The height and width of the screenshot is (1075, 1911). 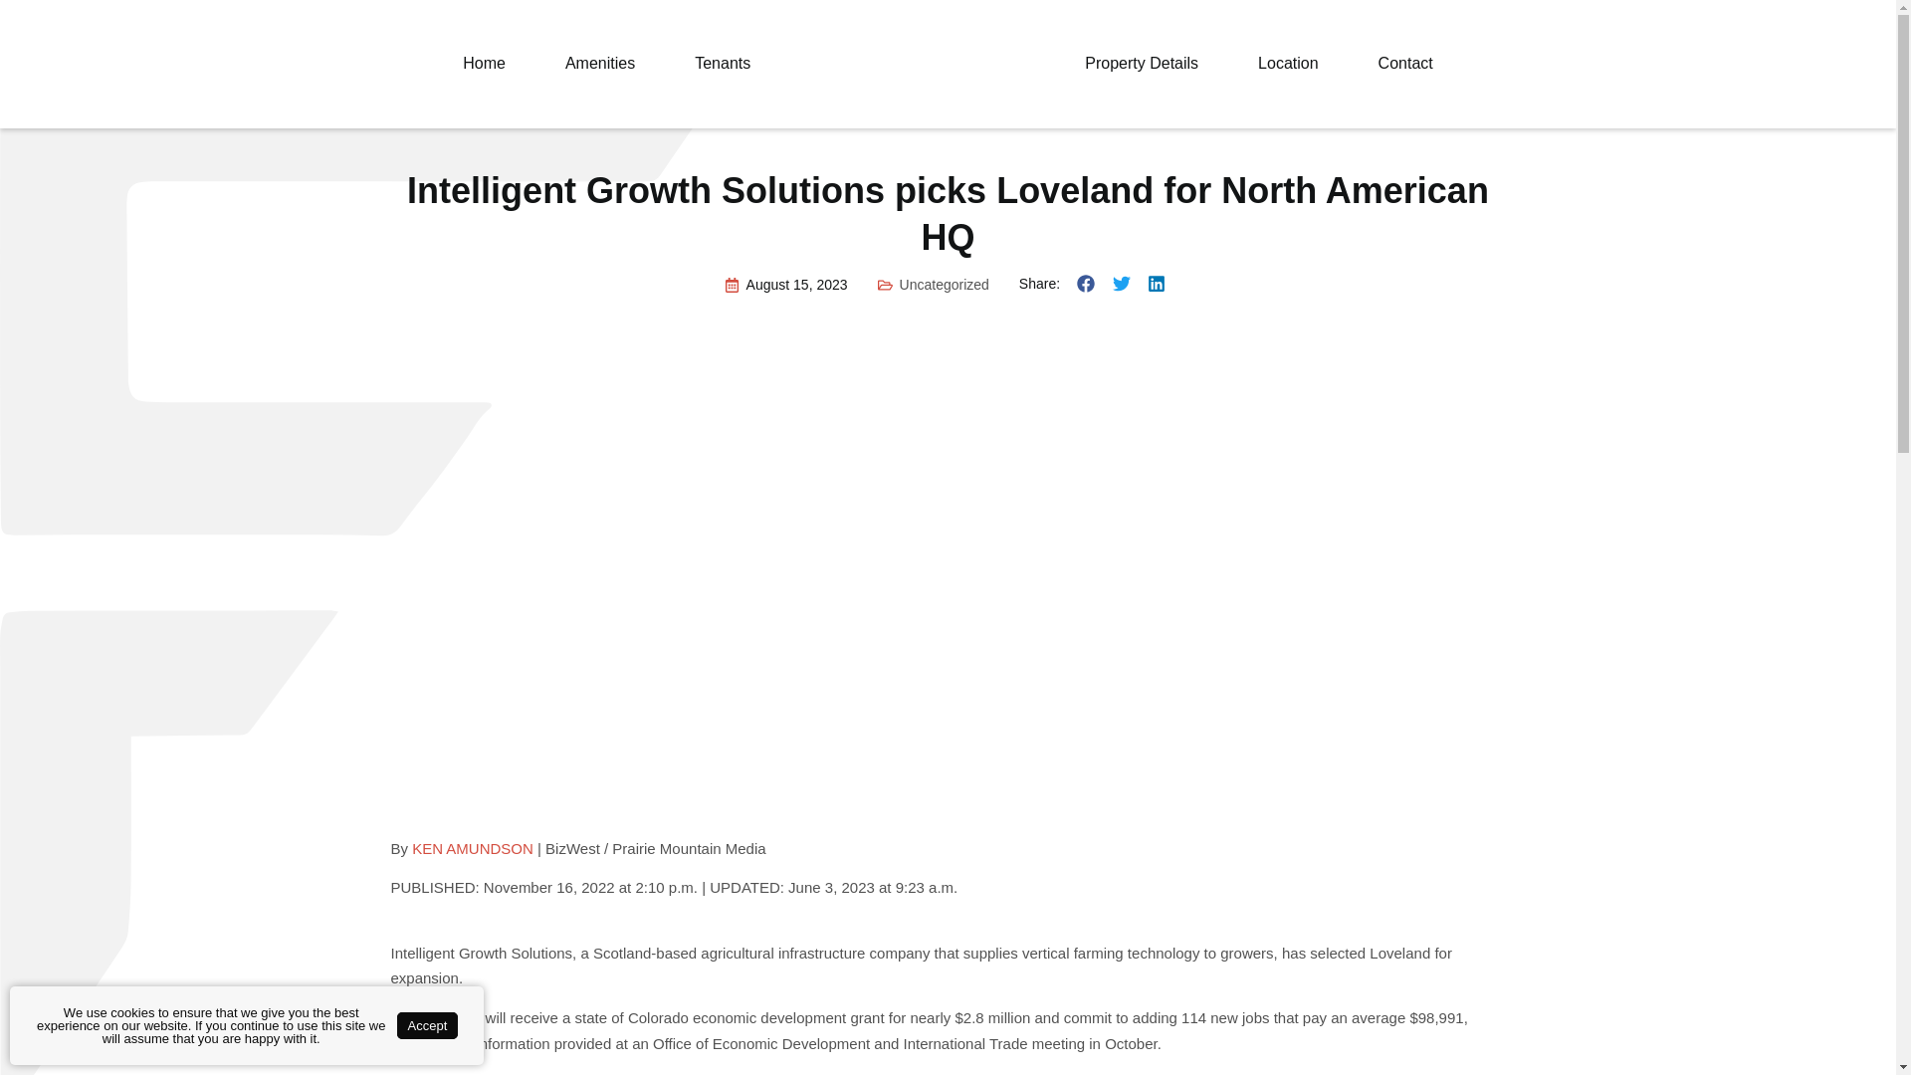 What do you see at coordinates (722, 64) in the screenshot?
I see `Tenants` at bounding box center [722, 64].